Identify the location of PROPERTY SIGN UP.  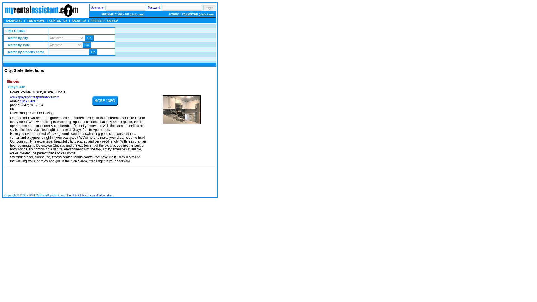
(104, 21).